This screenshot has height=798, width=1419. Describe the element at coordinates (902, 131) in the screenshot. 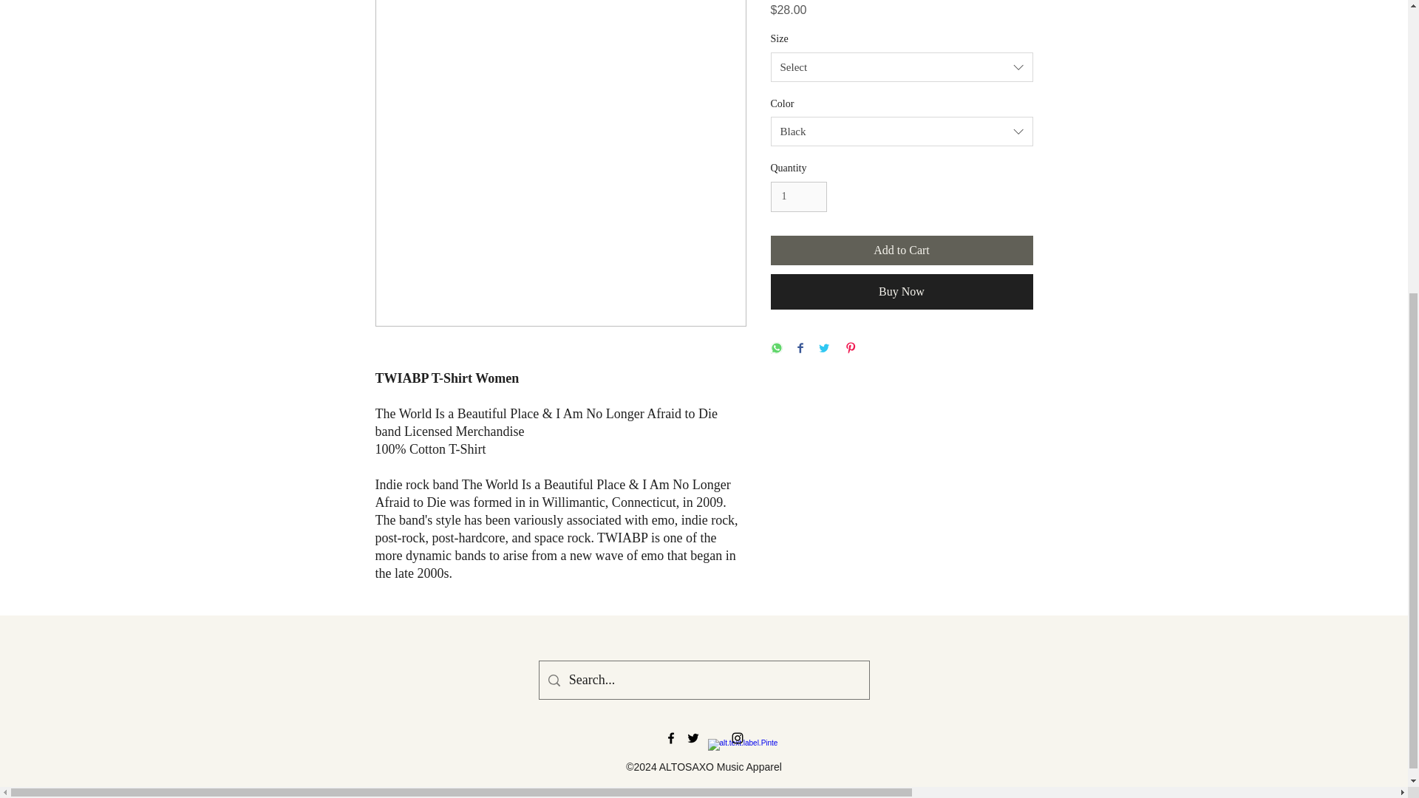

I see `Black` at that location.